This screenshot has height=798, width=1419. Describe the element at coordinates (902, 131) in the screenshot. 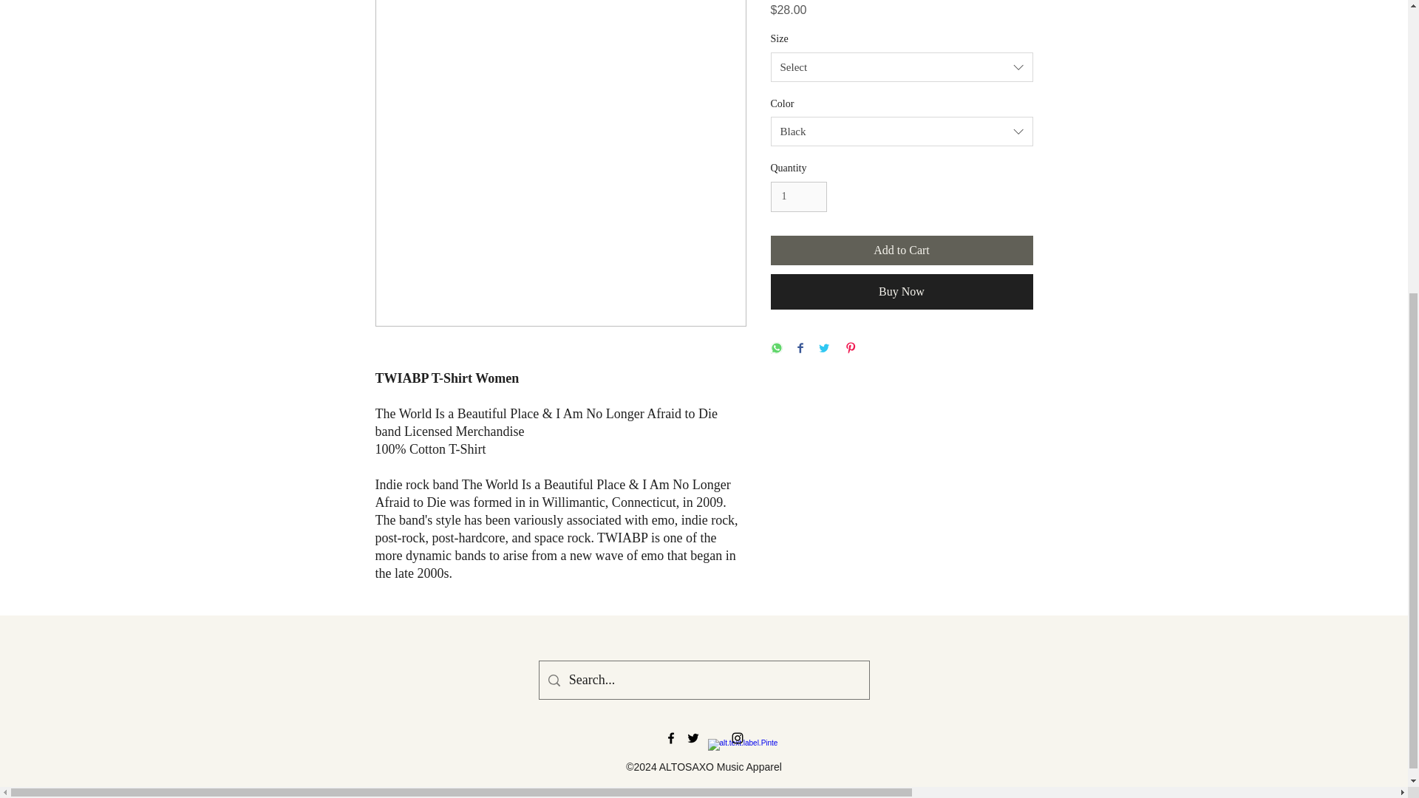

I see `Black` at that location.